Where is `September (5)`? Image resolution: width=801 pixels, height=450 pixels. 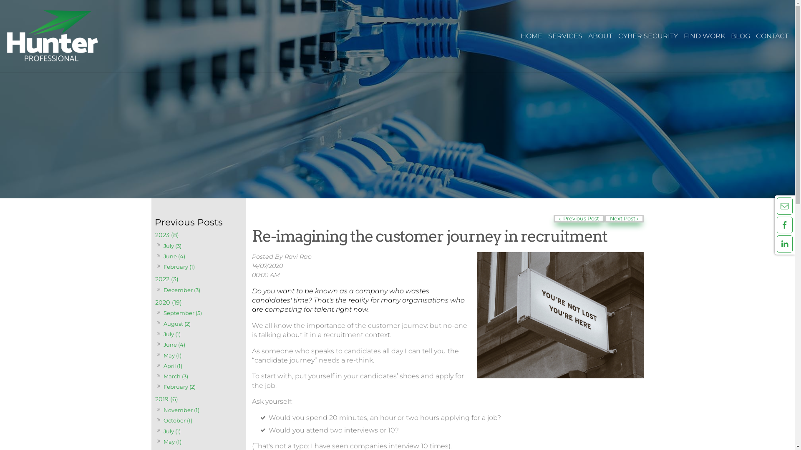
September (5) is located at coordinates (183, 313).